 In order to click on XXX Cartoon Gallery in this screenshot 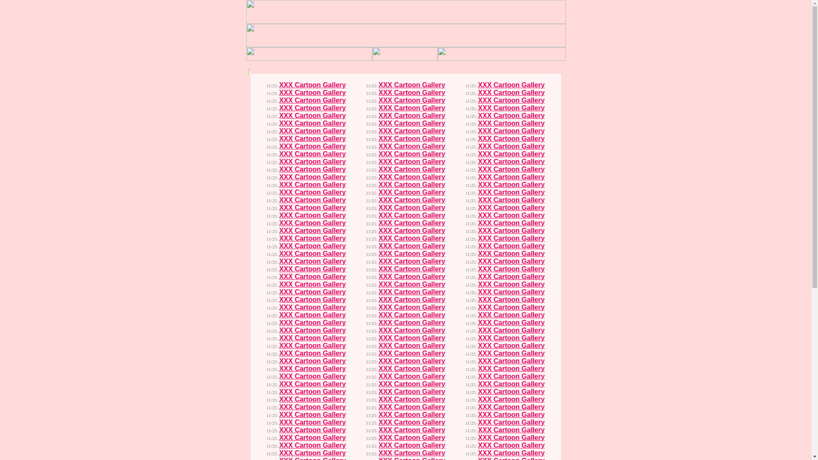, I will do `click(412, 231)`.